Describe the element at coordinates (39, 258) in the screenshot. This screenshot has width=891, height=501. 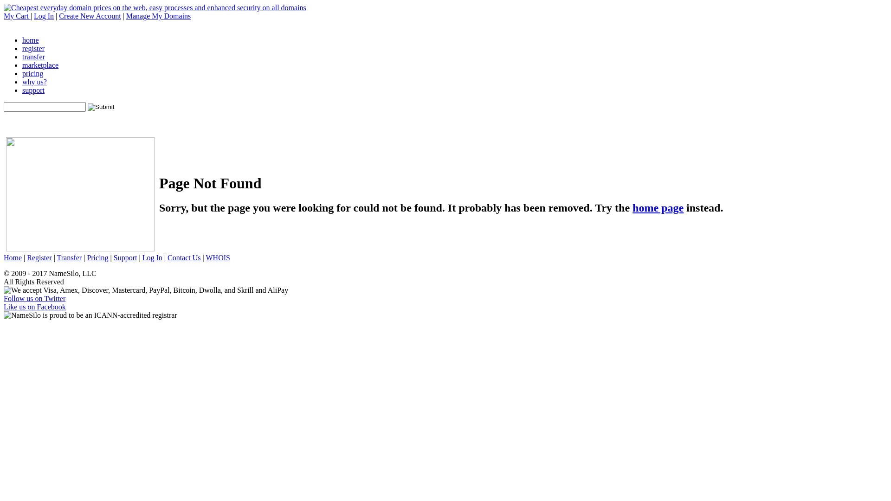
I see `Register` at that location.